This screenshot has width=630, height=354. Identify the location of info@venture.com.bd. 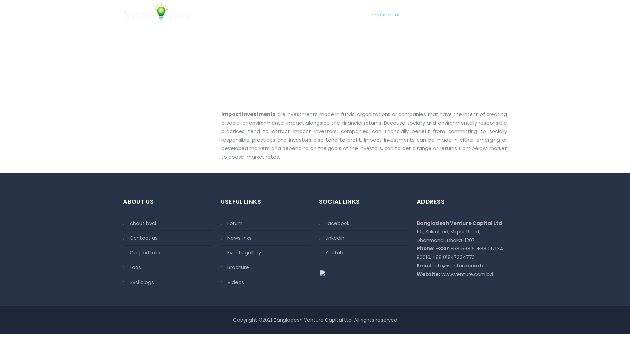
(460, 265).